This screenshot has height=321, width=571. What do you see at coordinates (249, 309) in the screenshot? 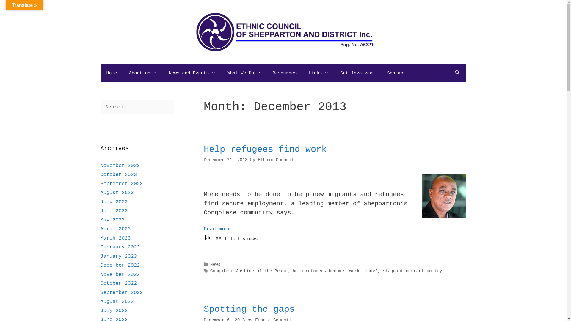
I see `Spotting the gaps` at bounding box center [249, 309].